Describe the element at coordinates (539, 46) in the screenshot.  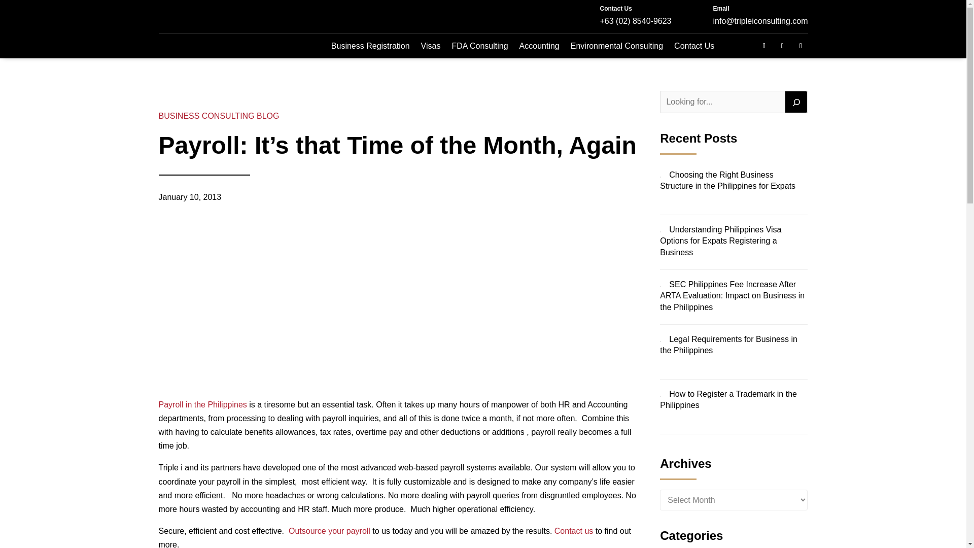
I see `Accounting` at that location.